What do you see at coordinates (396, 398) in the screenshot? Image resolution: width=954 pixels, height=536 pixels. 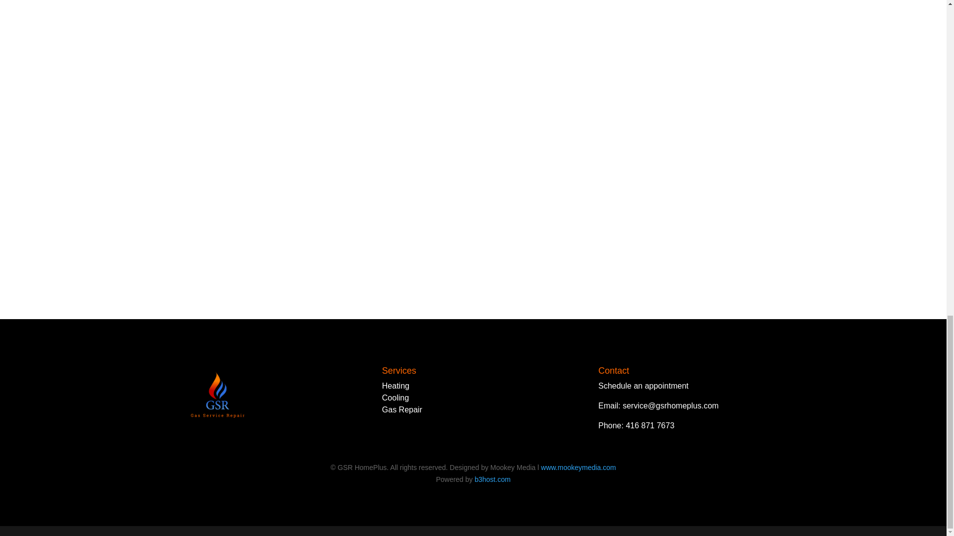 I see `Cooling` at bounding box center [396, 398].